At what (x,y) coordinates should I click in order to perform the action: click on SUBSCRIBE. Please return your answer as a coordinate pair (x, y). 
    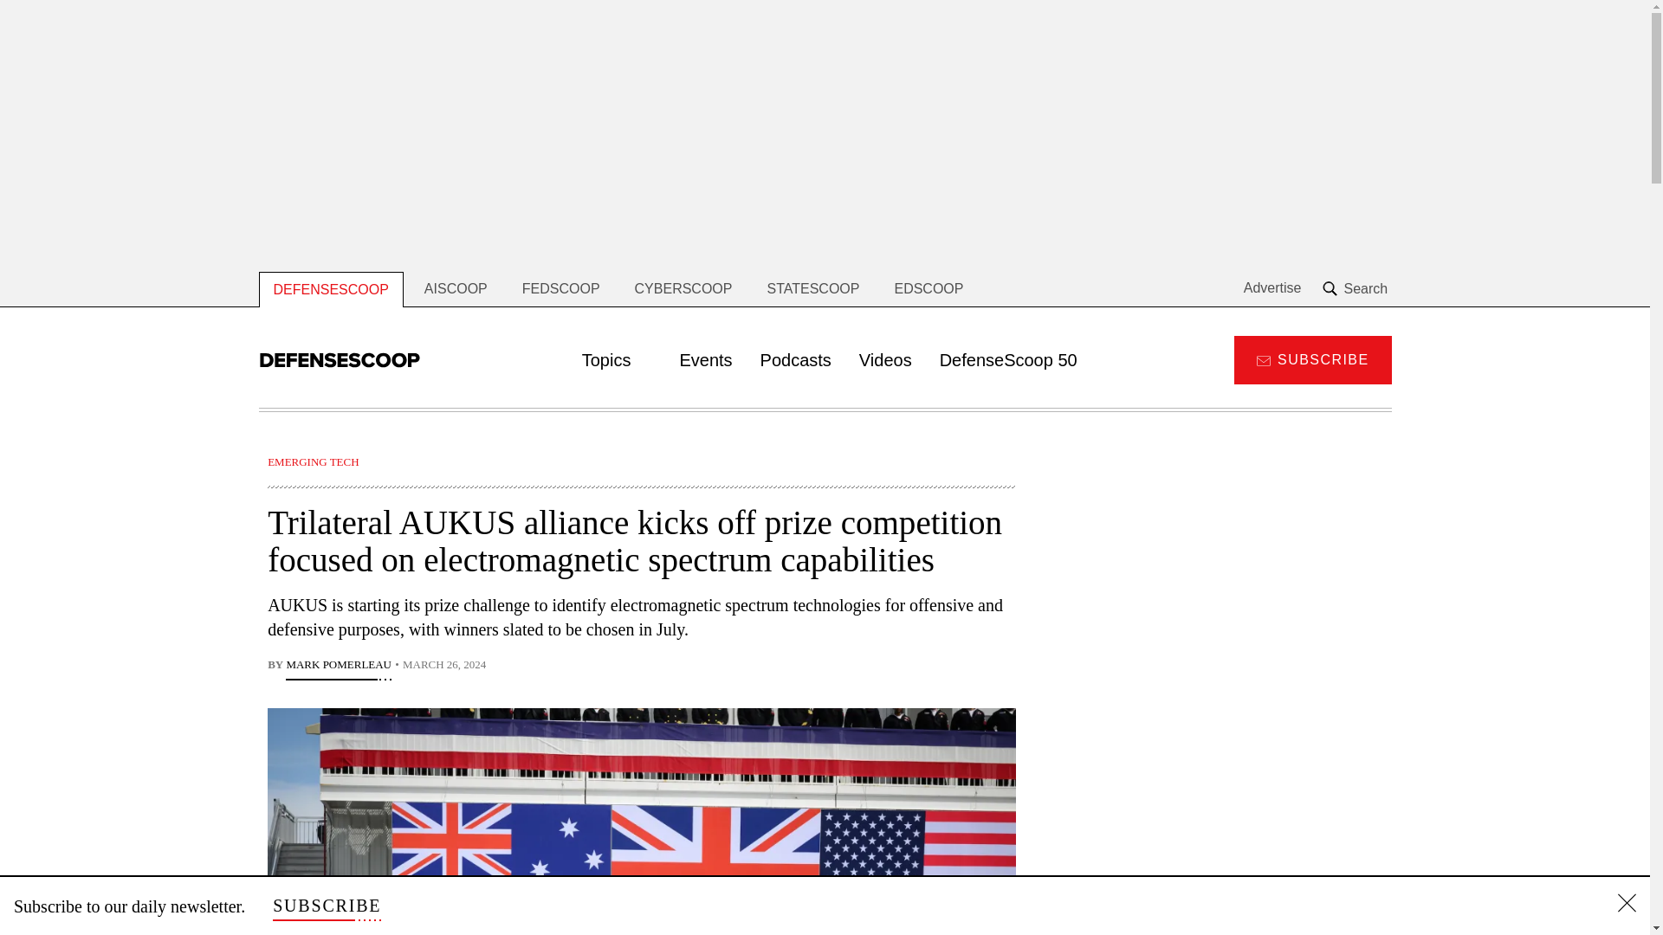
    Looking at the image, I should click on (326, 906).